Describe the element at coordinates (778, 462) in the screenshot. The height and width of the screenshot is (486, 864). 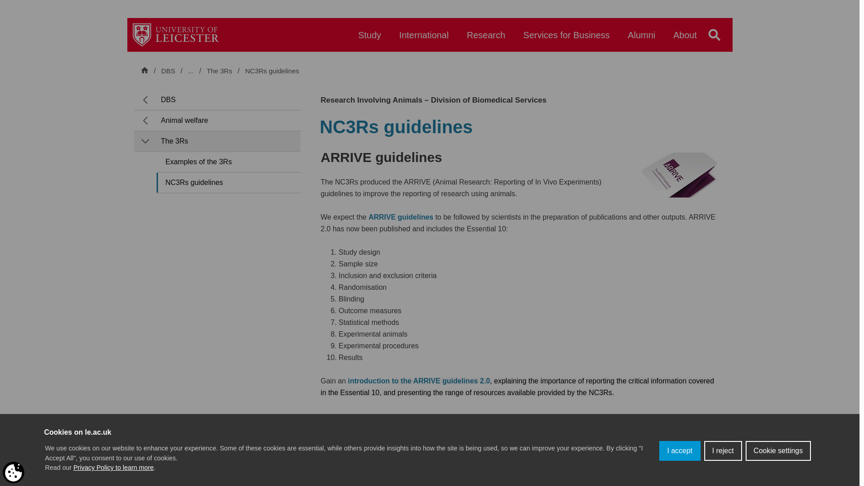
I see `Cookie settings` at that location.